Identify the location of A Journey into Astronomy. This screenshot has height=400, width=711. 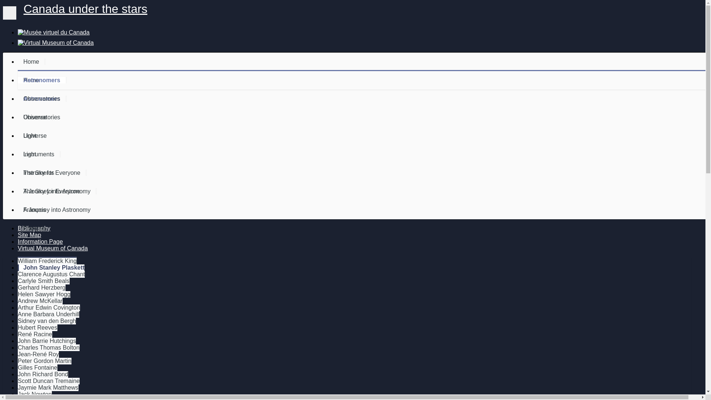
(57, 191).